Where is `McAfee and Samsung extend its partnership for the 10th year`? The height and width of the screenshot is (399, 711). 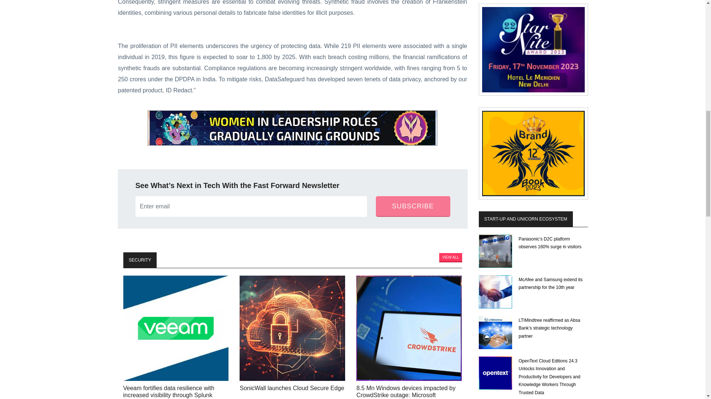
McAfee and Samsung extend its partnership for the 10th year is located at coordinates (495, 292).